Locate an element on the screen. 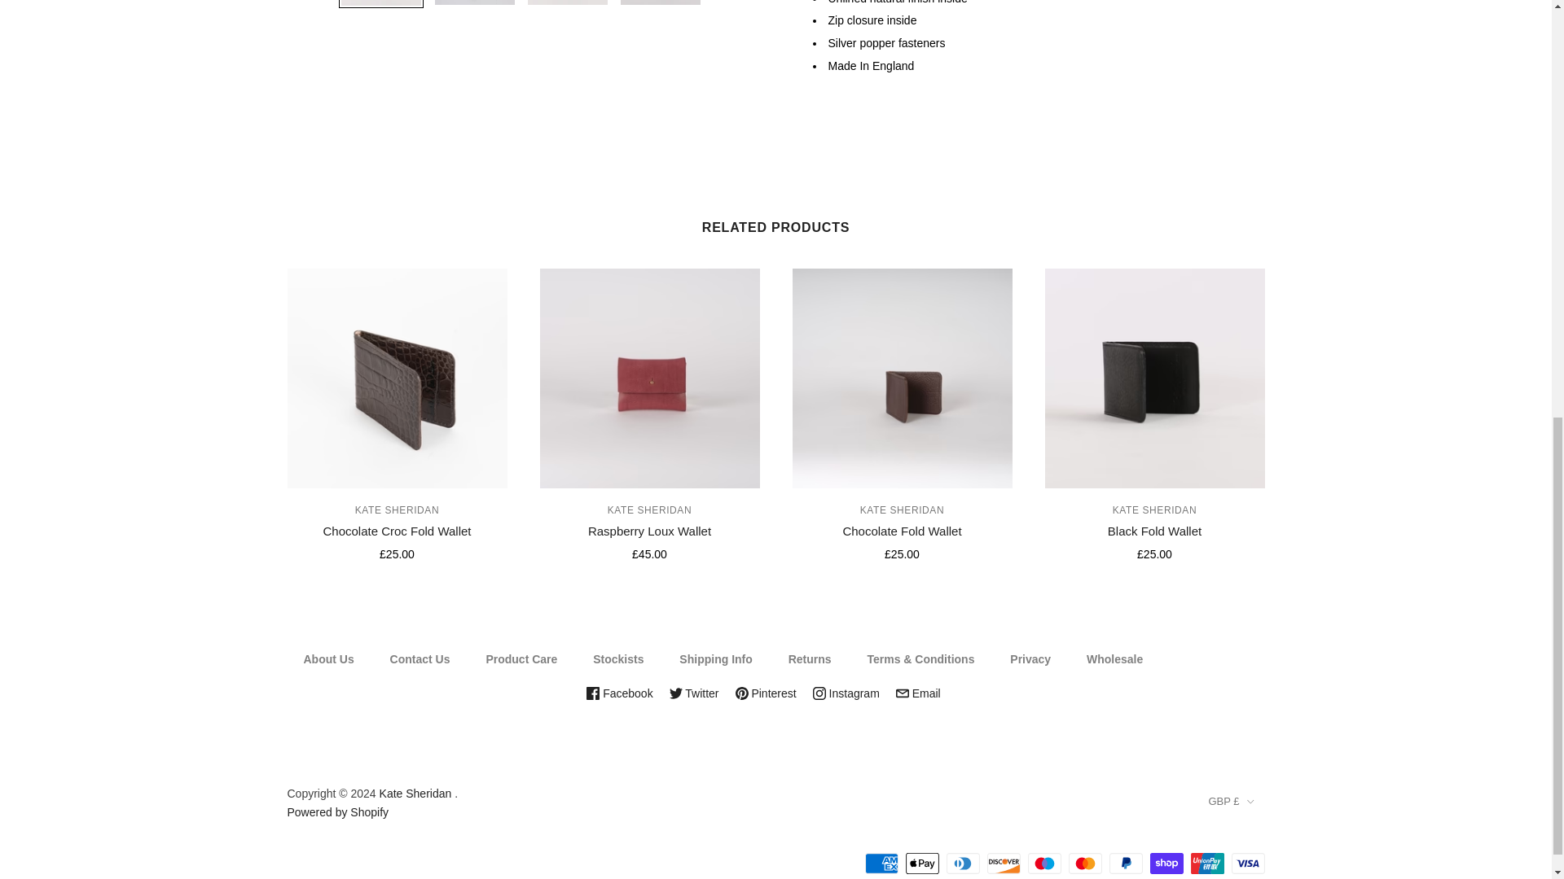 The height and width of the screenshot is (879, 1564). Facebook is located at coordinates (619, 693).